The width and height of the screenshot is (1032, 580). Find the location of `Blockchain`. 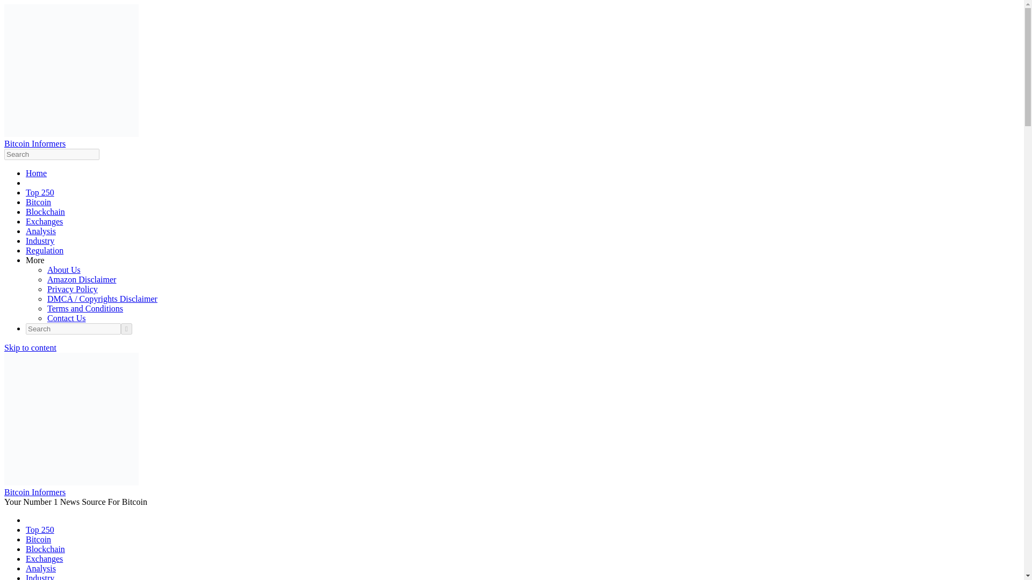

Blockchain is located at coordinates (45, 212).